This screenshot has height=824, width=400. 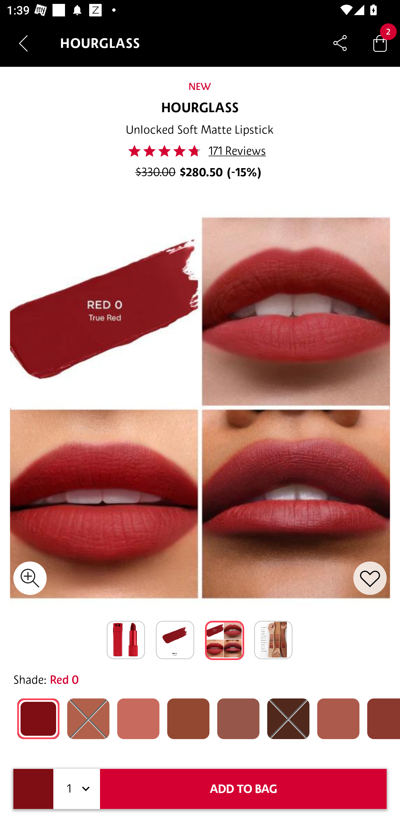 What do you see at coordinates (380, 43) in the screenshot?
I see `Bag` at bounding box center [380, 43].